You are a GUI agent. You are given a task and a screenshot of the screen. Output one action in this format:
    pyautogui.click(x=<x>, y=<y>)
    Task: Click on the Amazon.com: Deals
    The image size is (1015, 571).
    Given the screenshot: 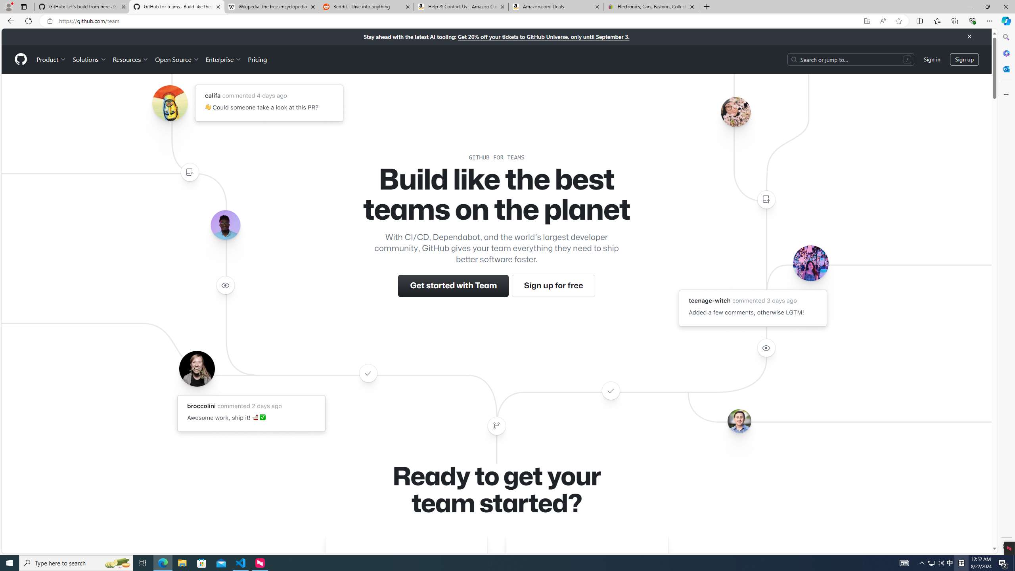 What is the action you would take?
    pyautogui.click(x=556, y=7)
    